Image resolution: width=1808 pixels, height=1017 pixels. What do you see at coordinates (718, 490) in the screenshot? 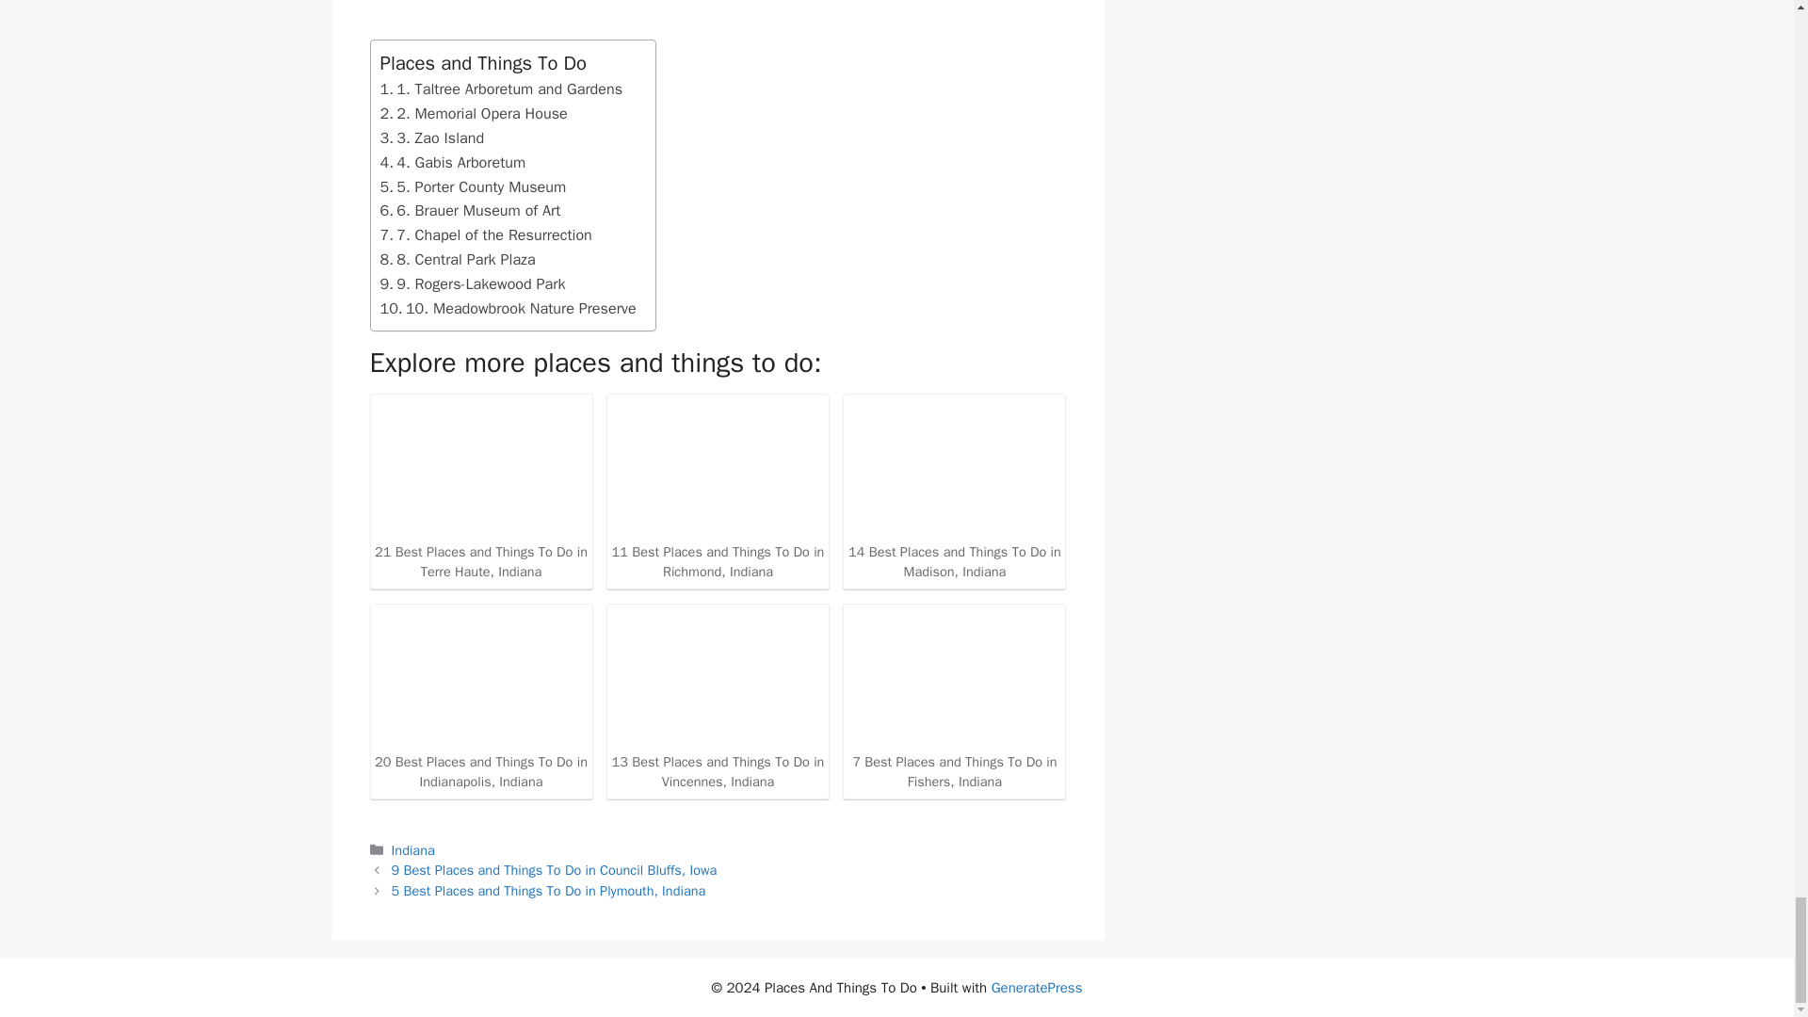
I see `11 Best Places and Things To Do in Richmond, Indiana` at bounding box center [718, 490].